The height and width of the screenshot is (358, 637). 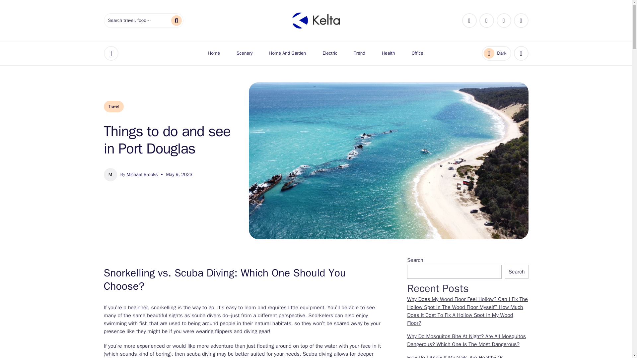 What do you see at coordinates (287, 53) in the screenshot?
I see `Home And Garden` at bounding box center [287, 53].